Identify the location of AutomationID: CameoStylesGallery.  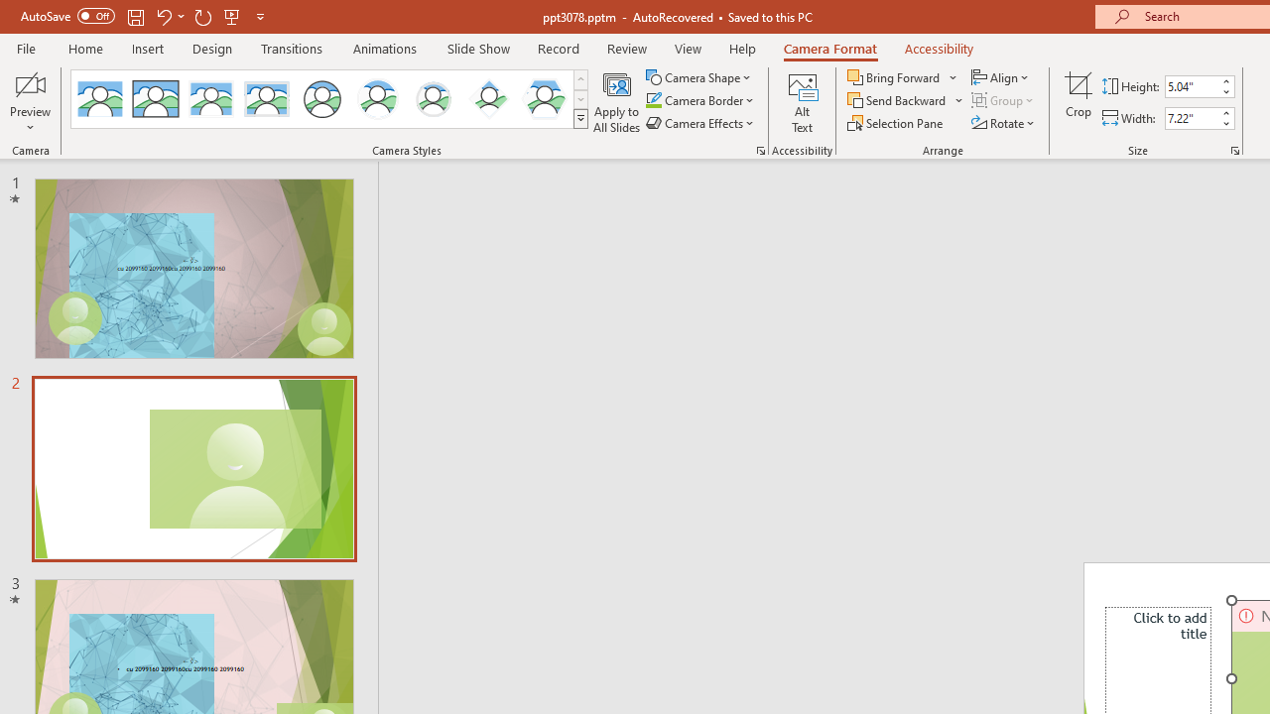
(330, 99).